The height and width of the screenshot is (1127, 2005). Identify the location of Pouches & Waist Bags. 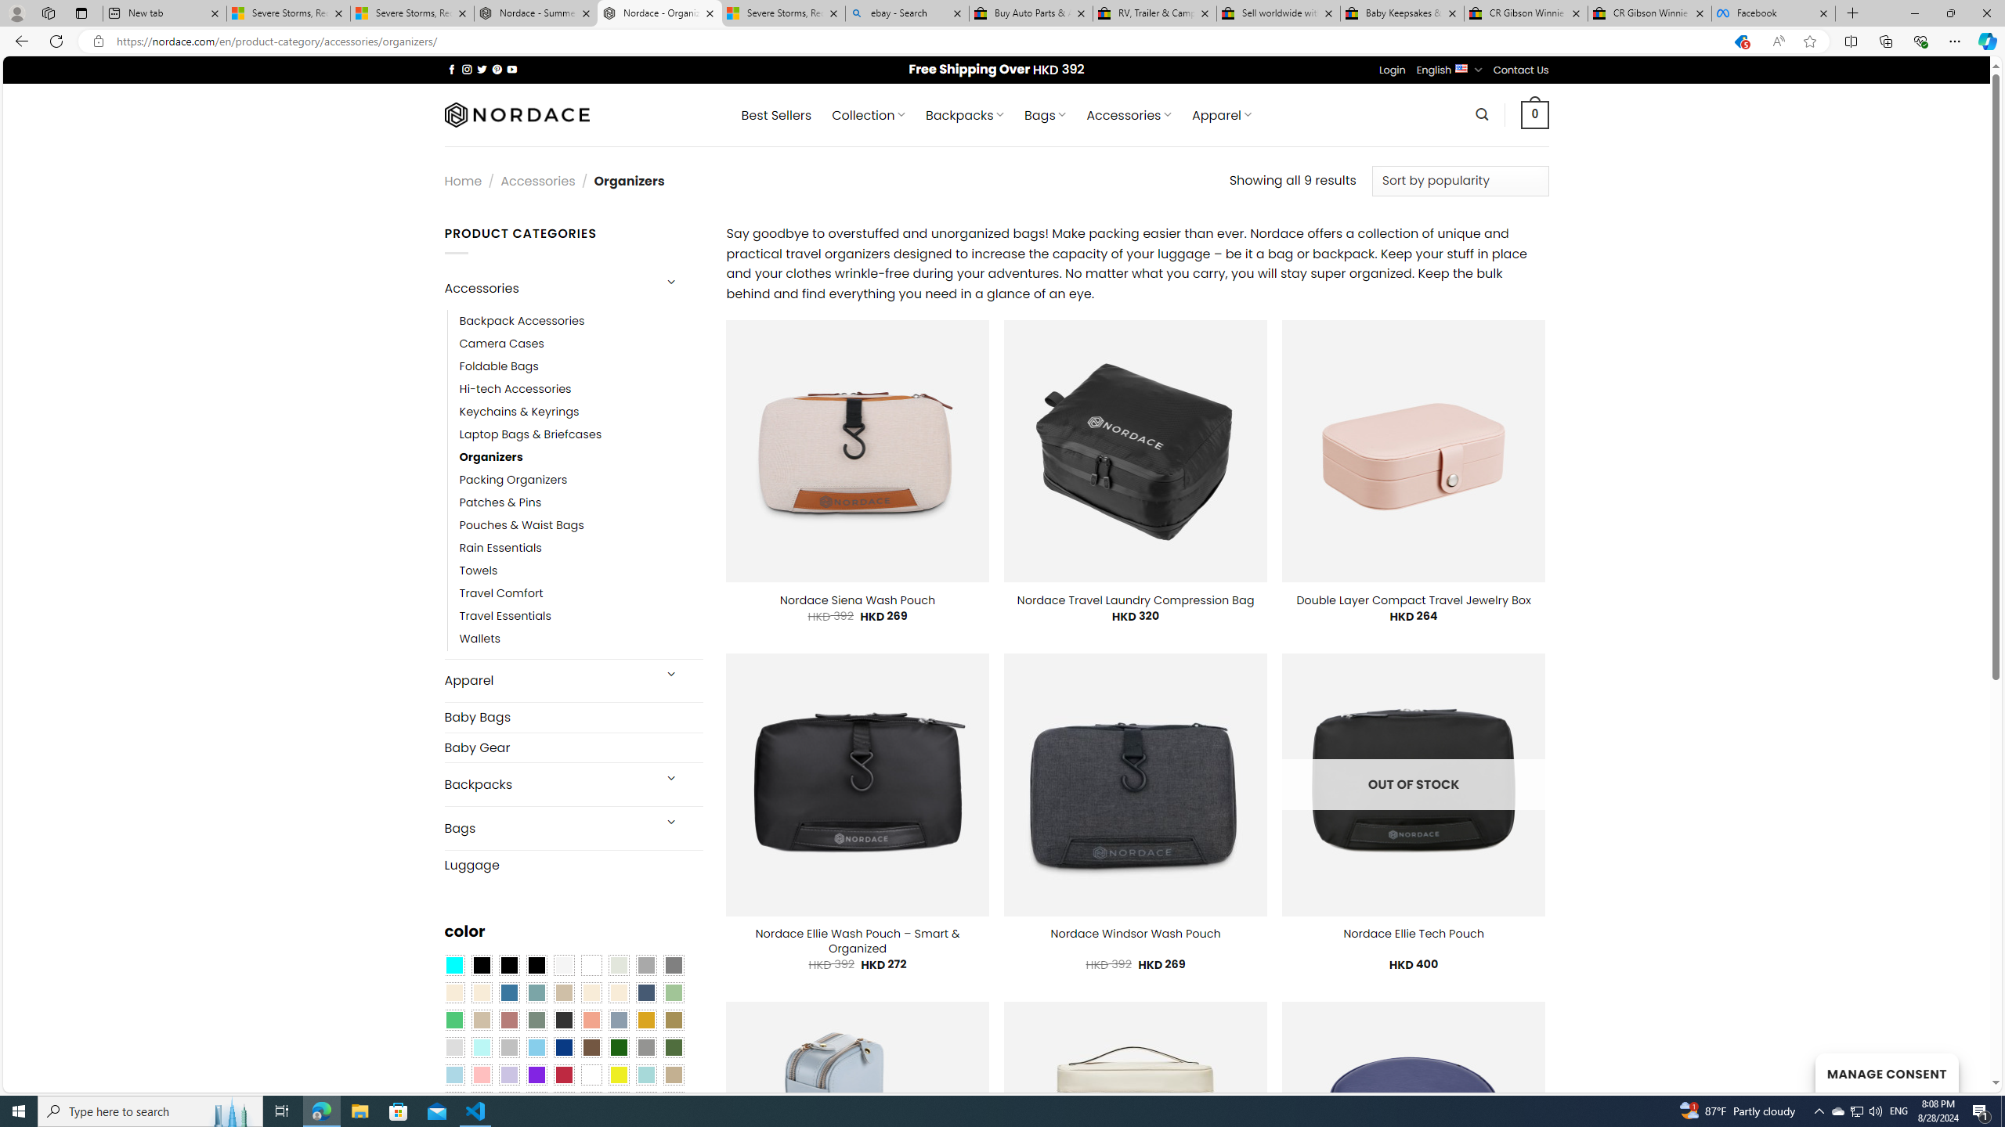
(581, 525).